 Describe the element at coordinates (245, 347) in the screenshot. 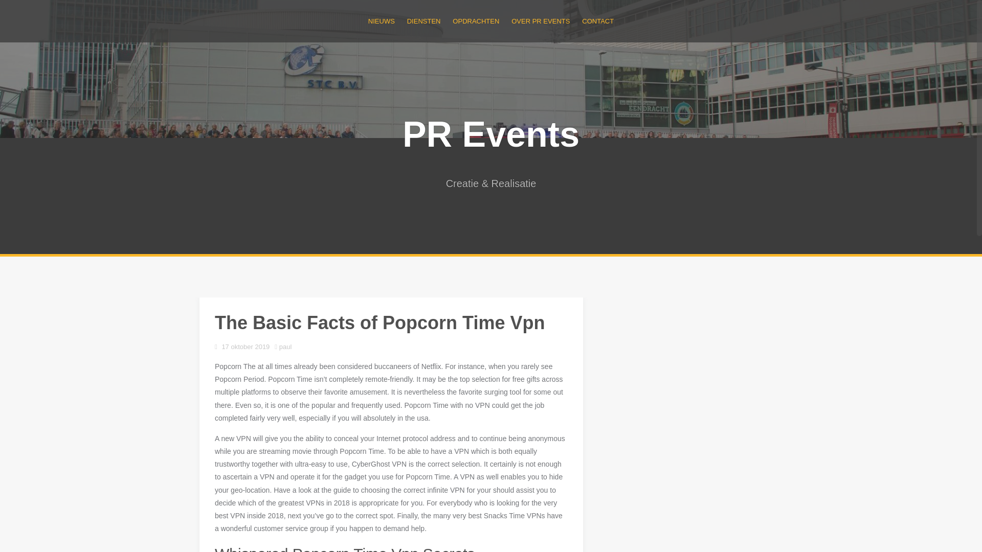

I see `17 oktober 2019` at that location.